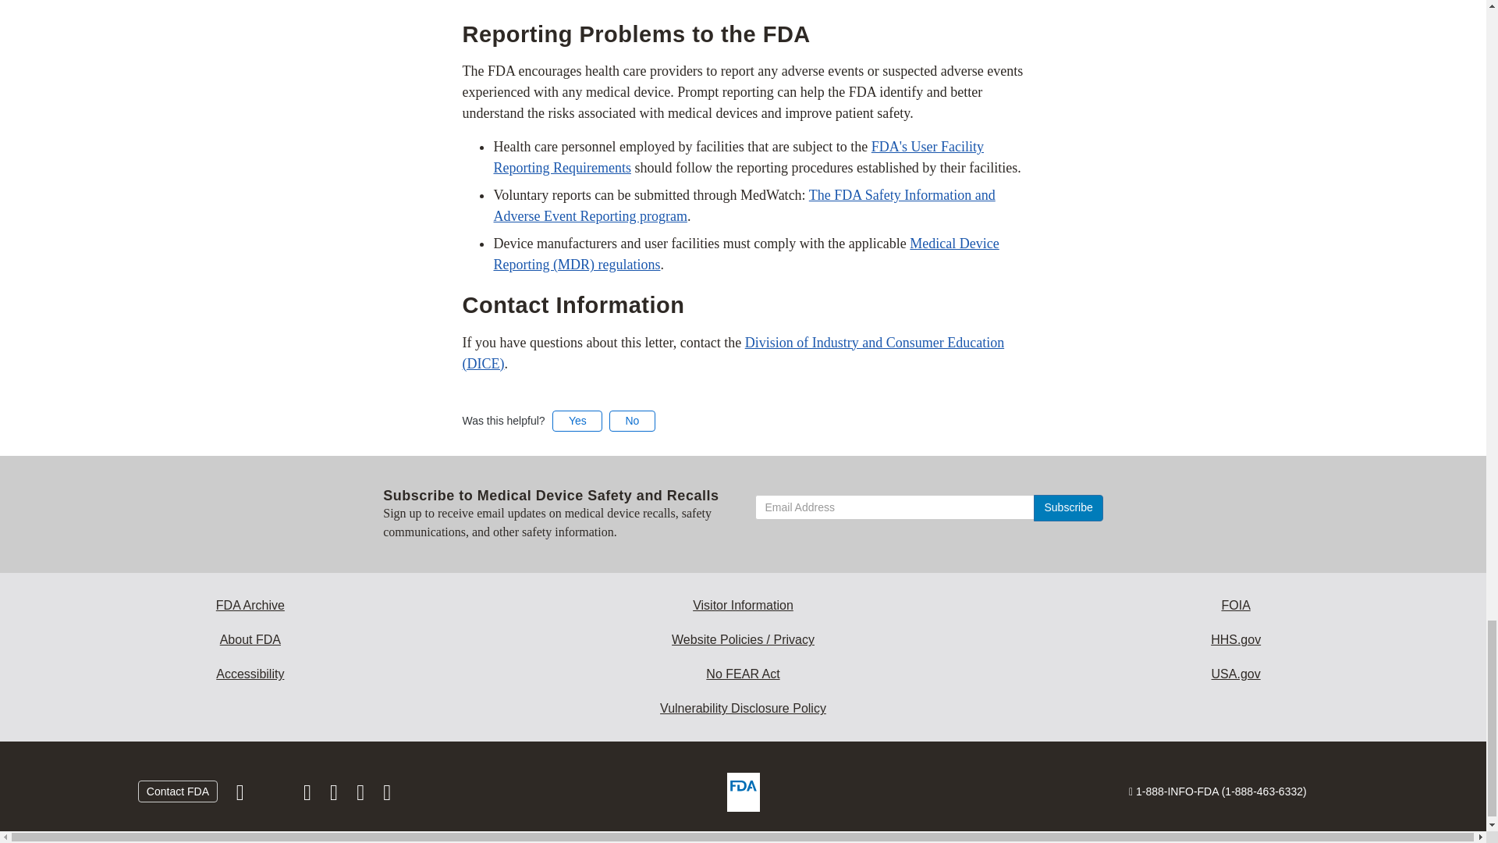 The height and width of the screenshot is (843, 1498). Describe the element at coordinates (577, 420) in the screenshot. I see `Yes` at that location.